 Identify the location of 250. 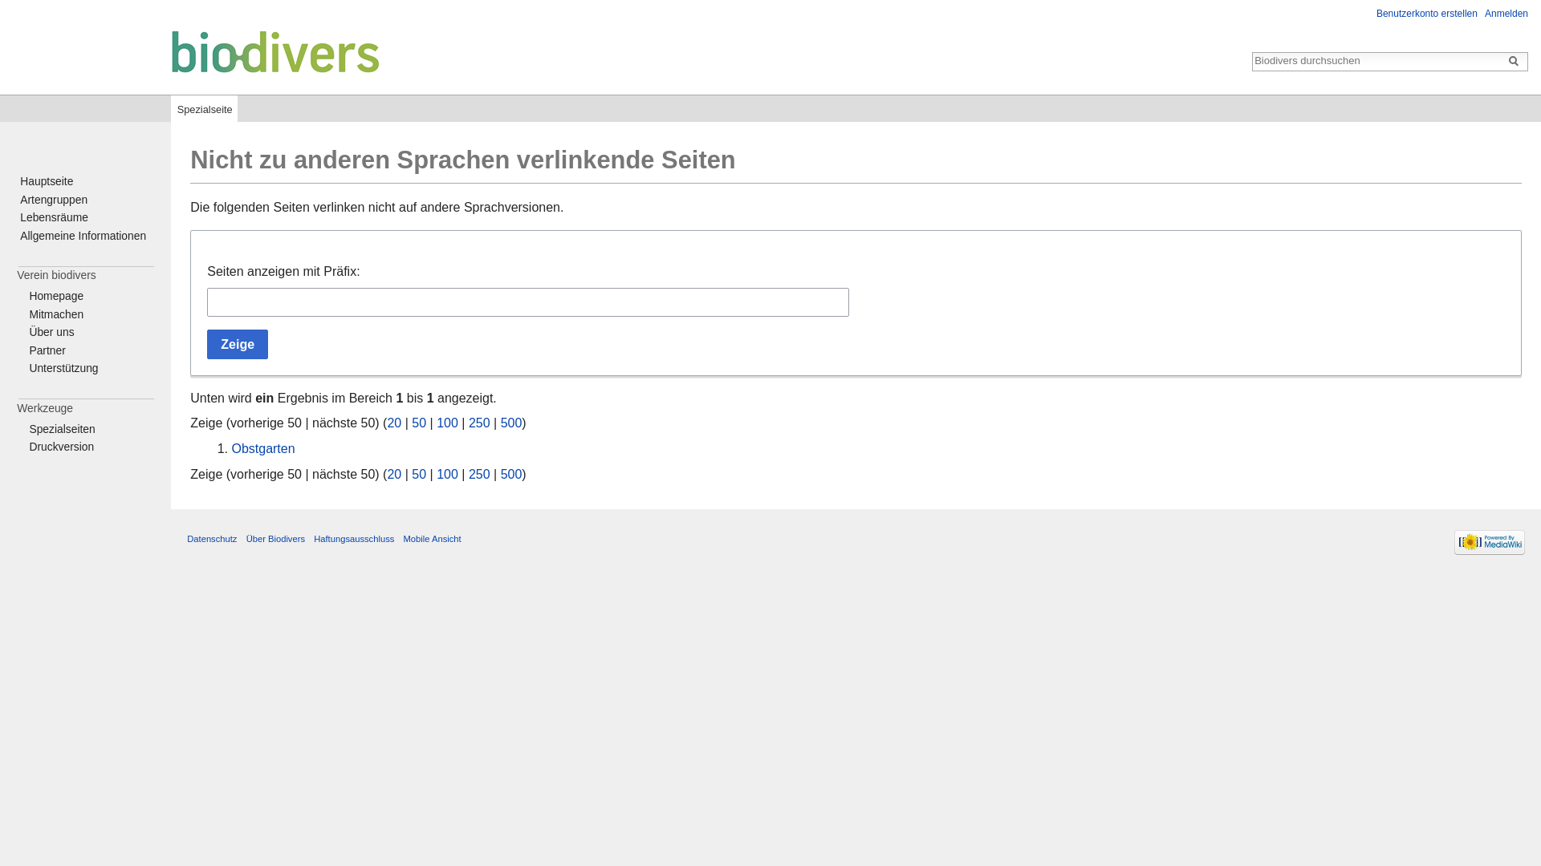
(480, 473).